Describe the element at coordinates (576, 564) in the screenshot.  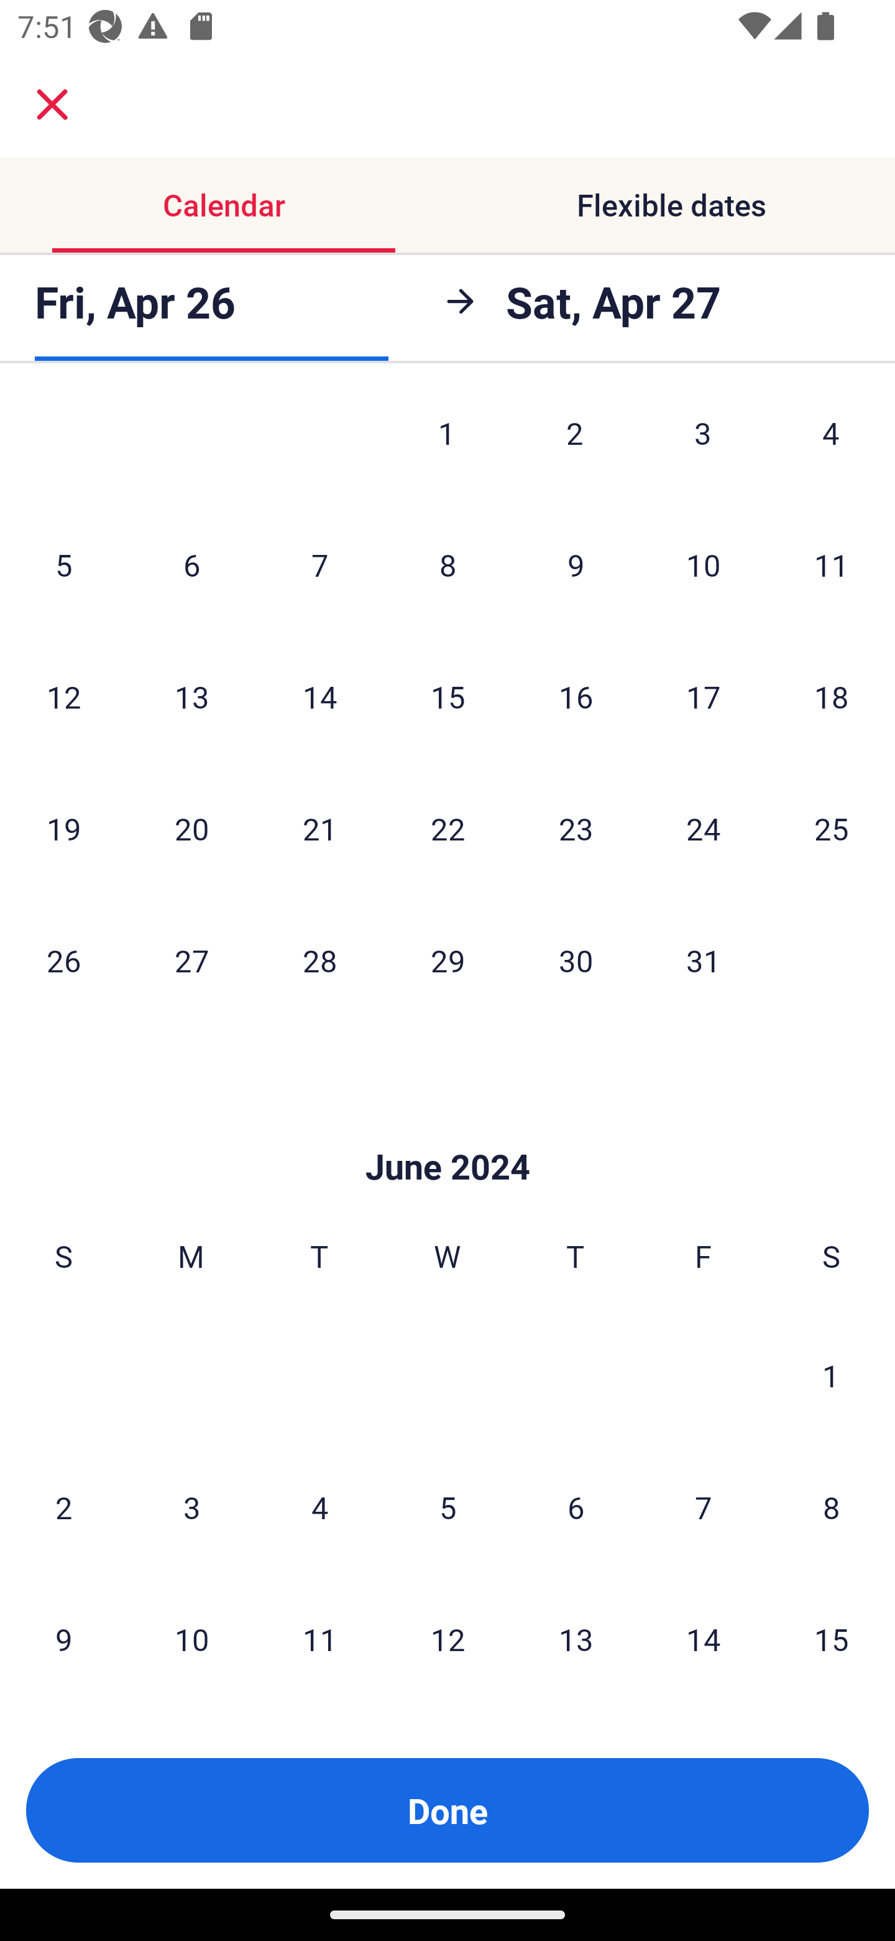
I see `9 Thursday, May 9, 2024` at that location.